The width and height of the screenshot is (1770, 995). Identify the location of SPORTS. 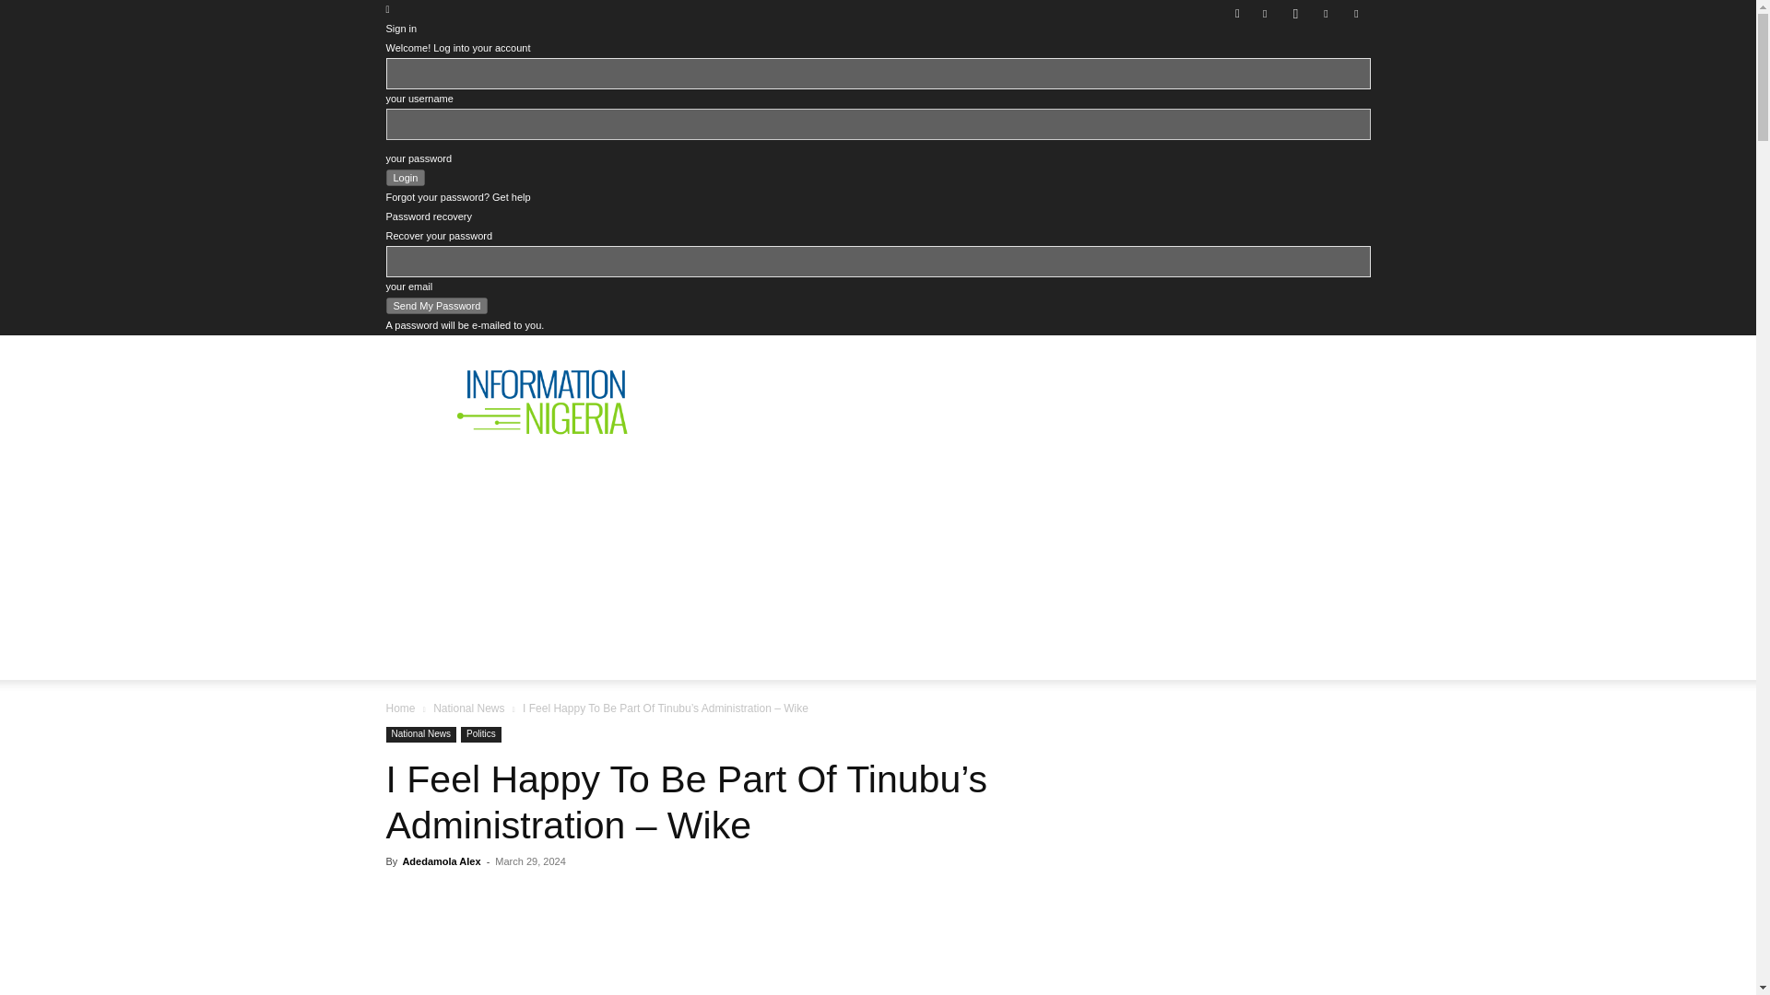
(1185, 597).